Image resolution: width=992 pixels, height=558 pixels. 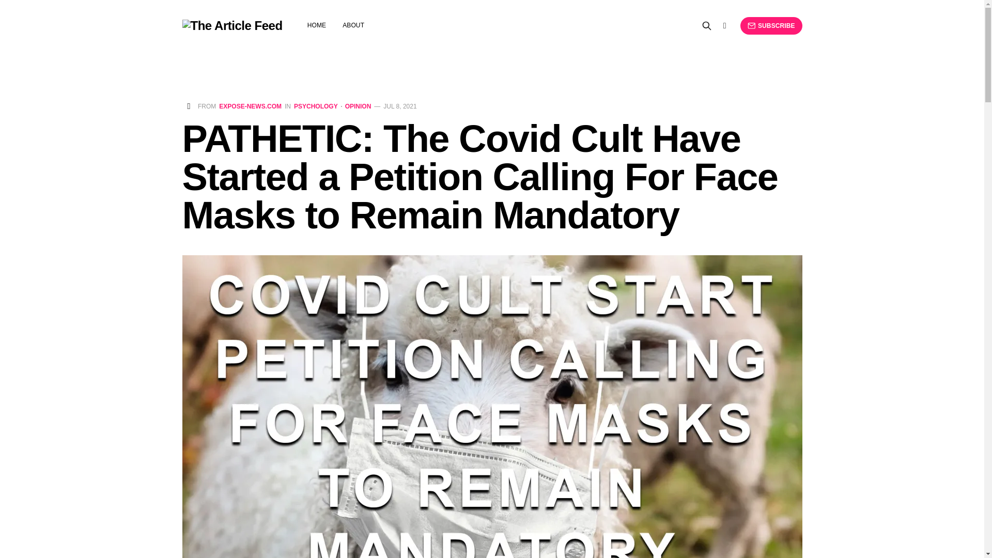 I want to click on EXPOSE-NEWS.COM, so click(x=250, y=106).